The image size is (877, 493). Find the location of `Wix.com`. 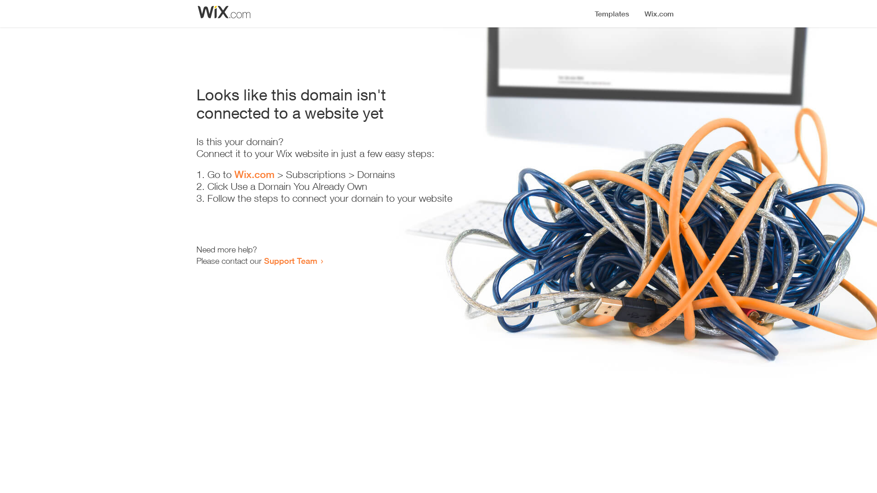

Wix.com is located at coordinates (254, 174).